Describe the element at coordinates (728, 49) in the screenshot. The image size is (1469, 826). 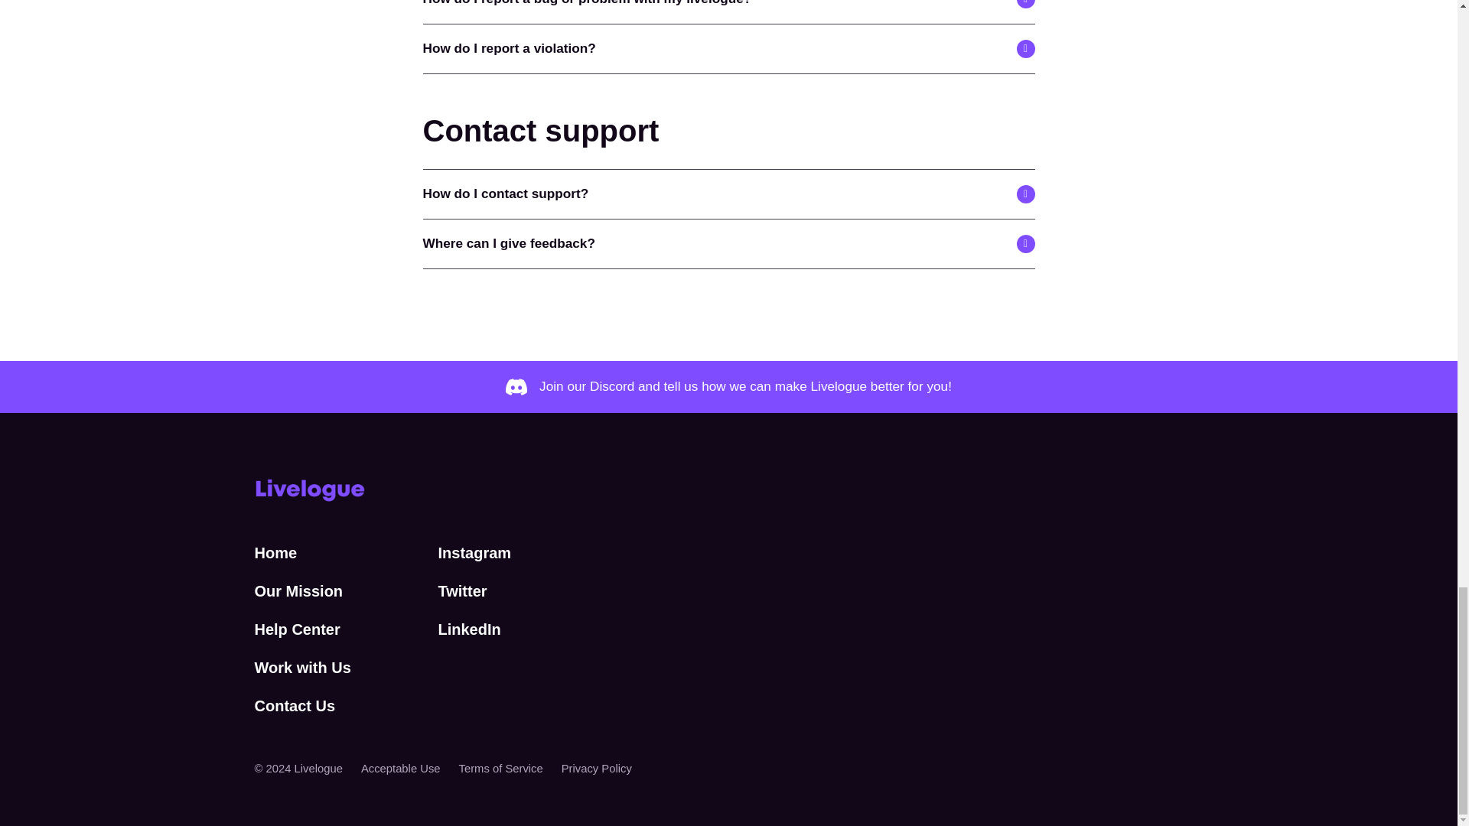
I see `How do I report a violation?` at that location.